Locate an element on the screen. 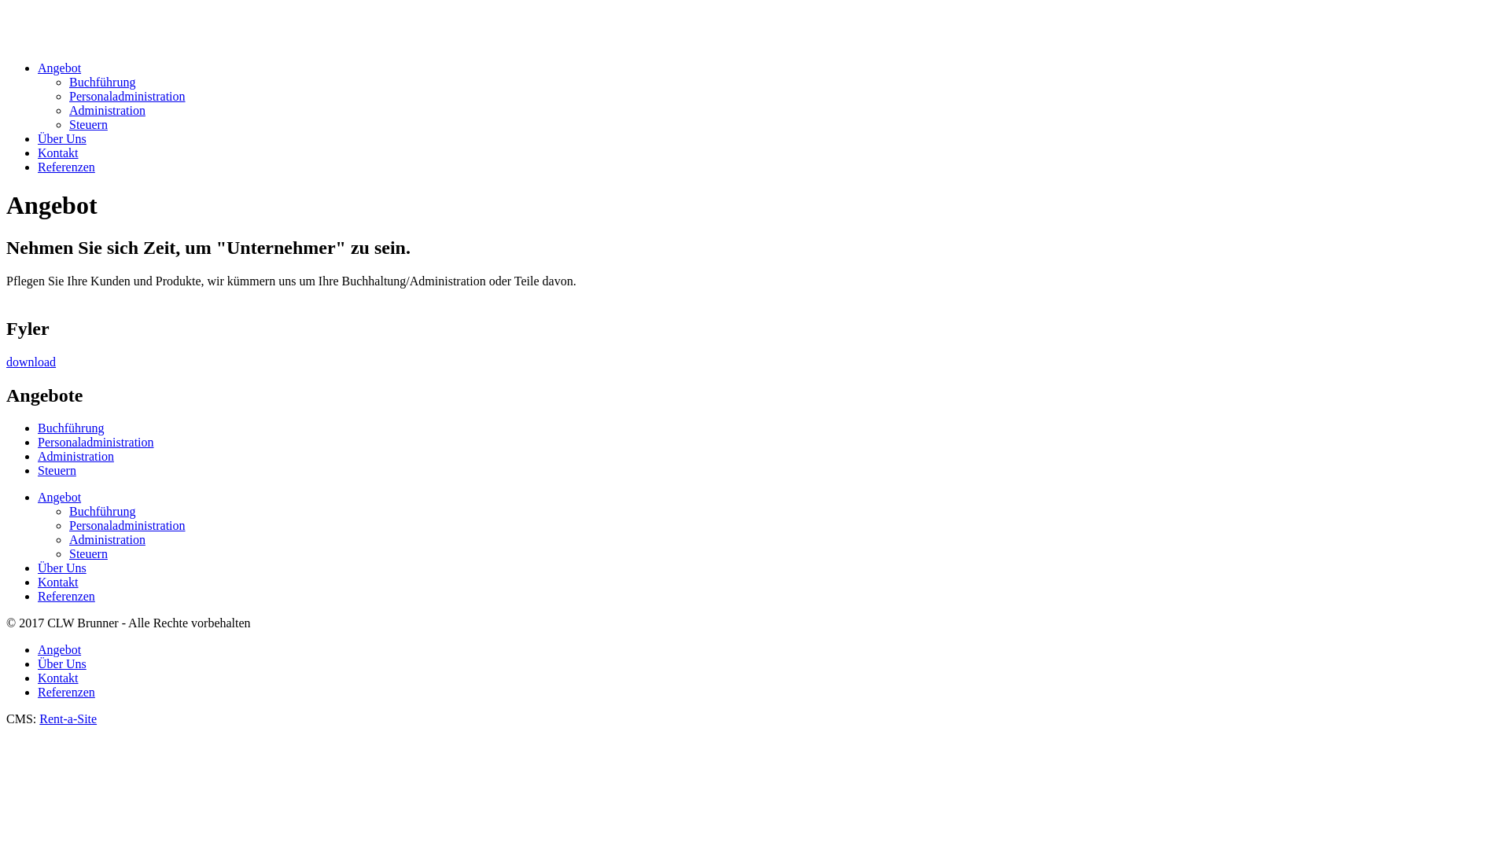 The image size is (1510, 849). Kontakt is located at coordinates (58, 153).